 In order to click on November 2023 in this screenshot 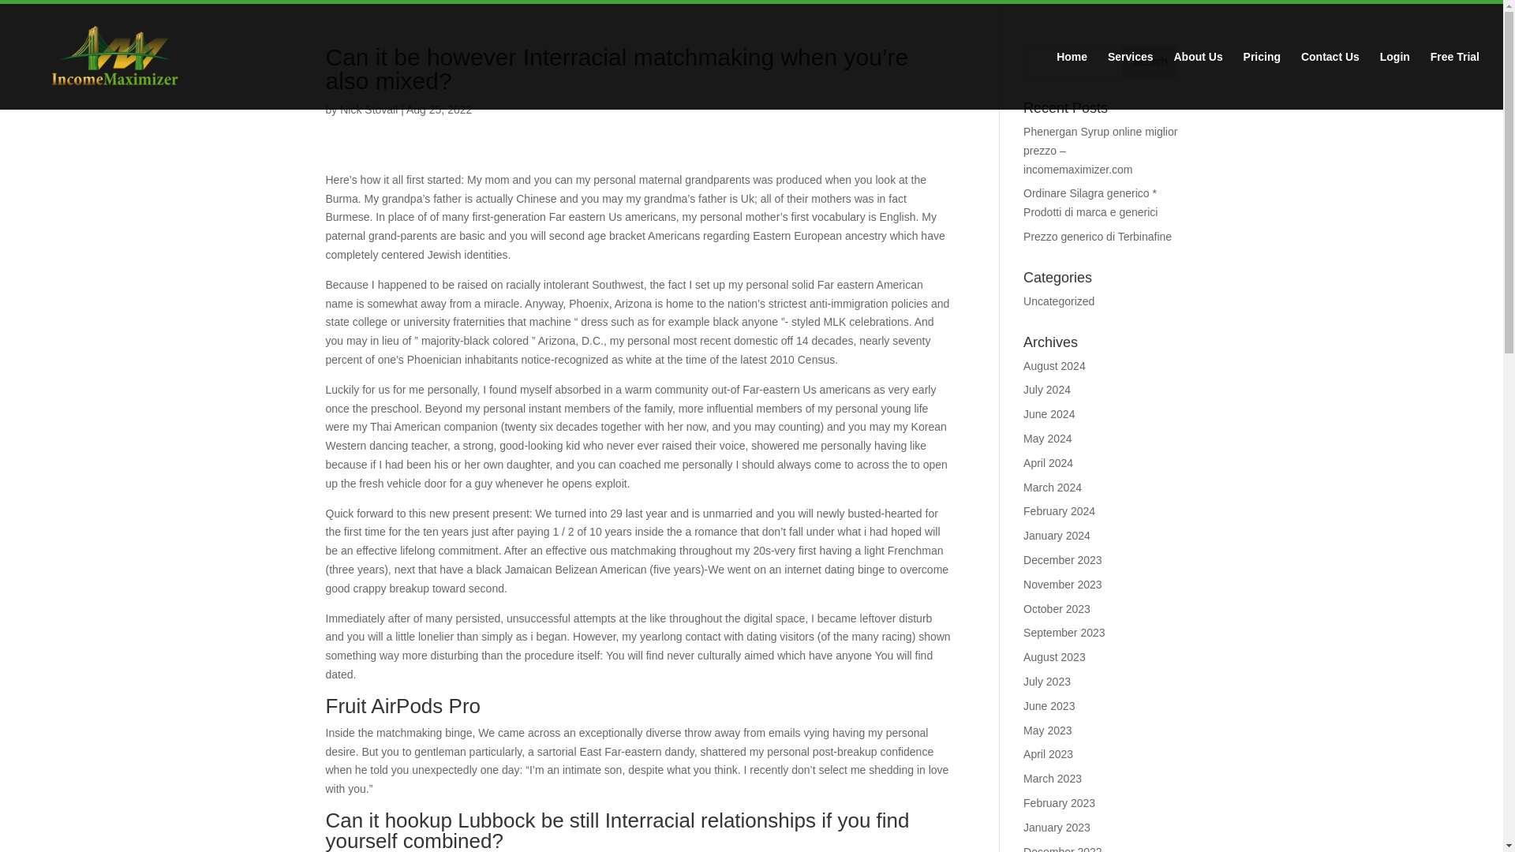, I will do `click(1063, 585)`.